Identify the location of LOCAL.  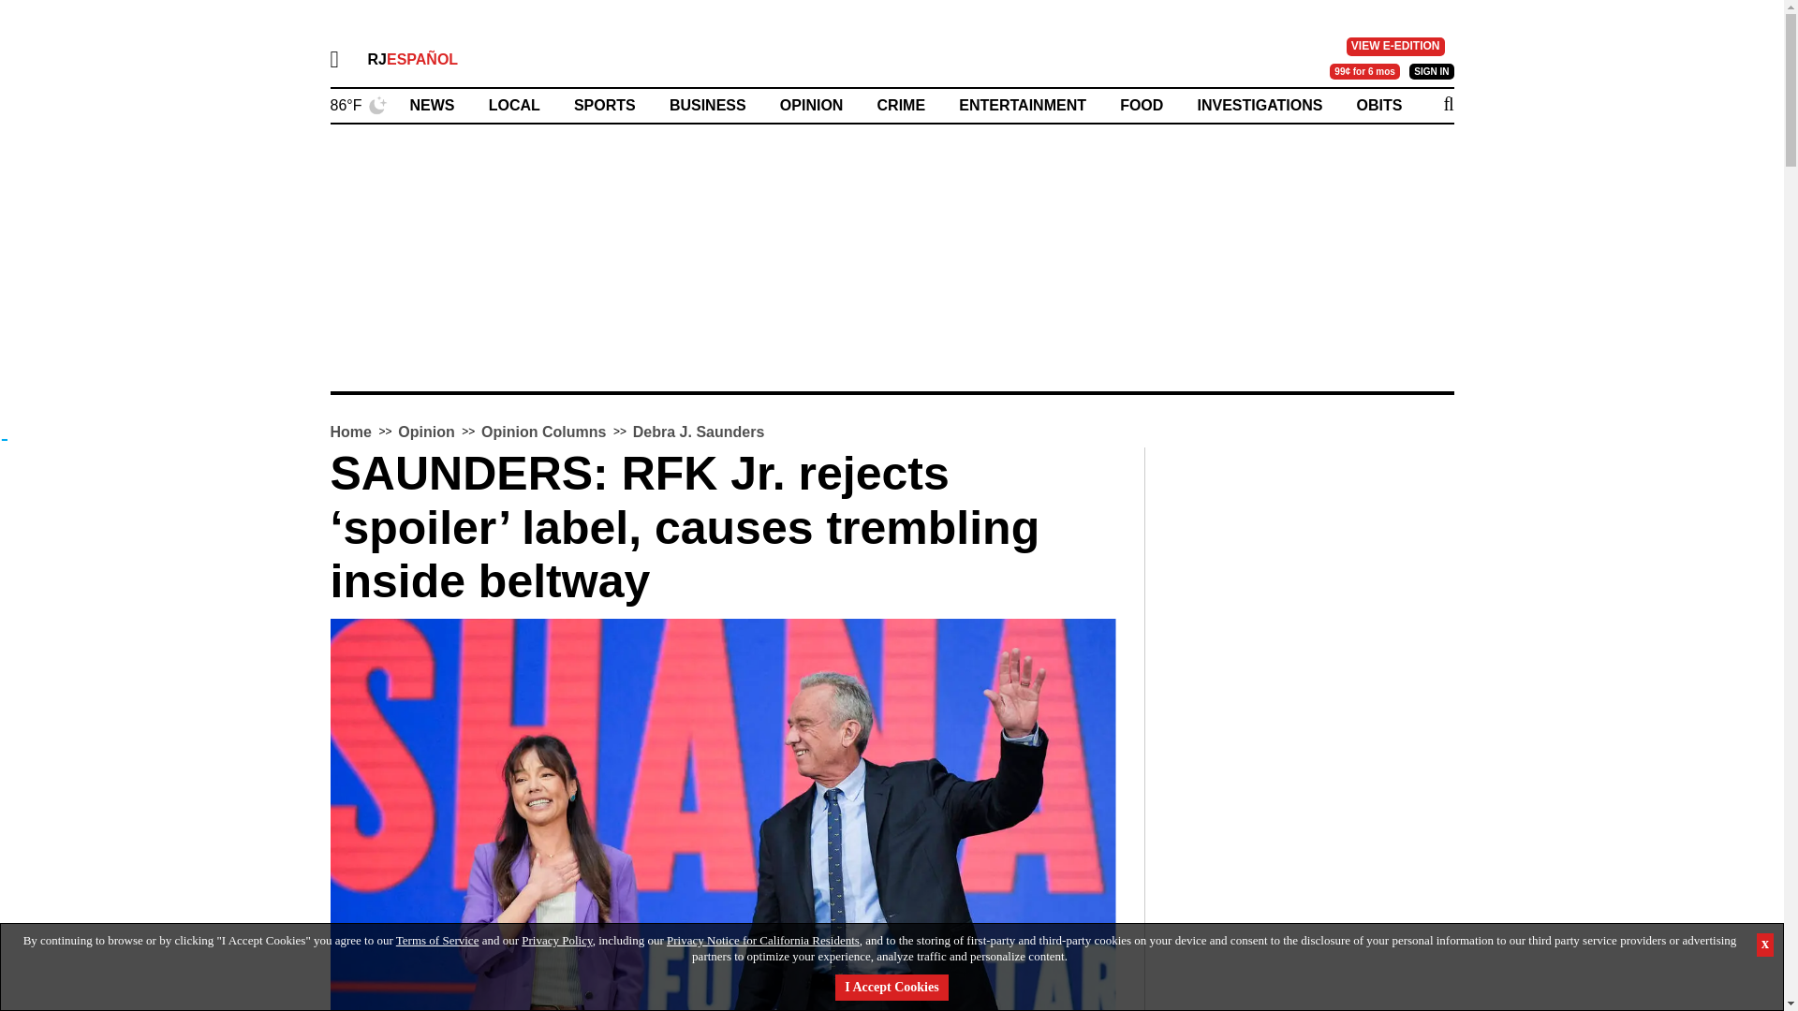
(515, 105).